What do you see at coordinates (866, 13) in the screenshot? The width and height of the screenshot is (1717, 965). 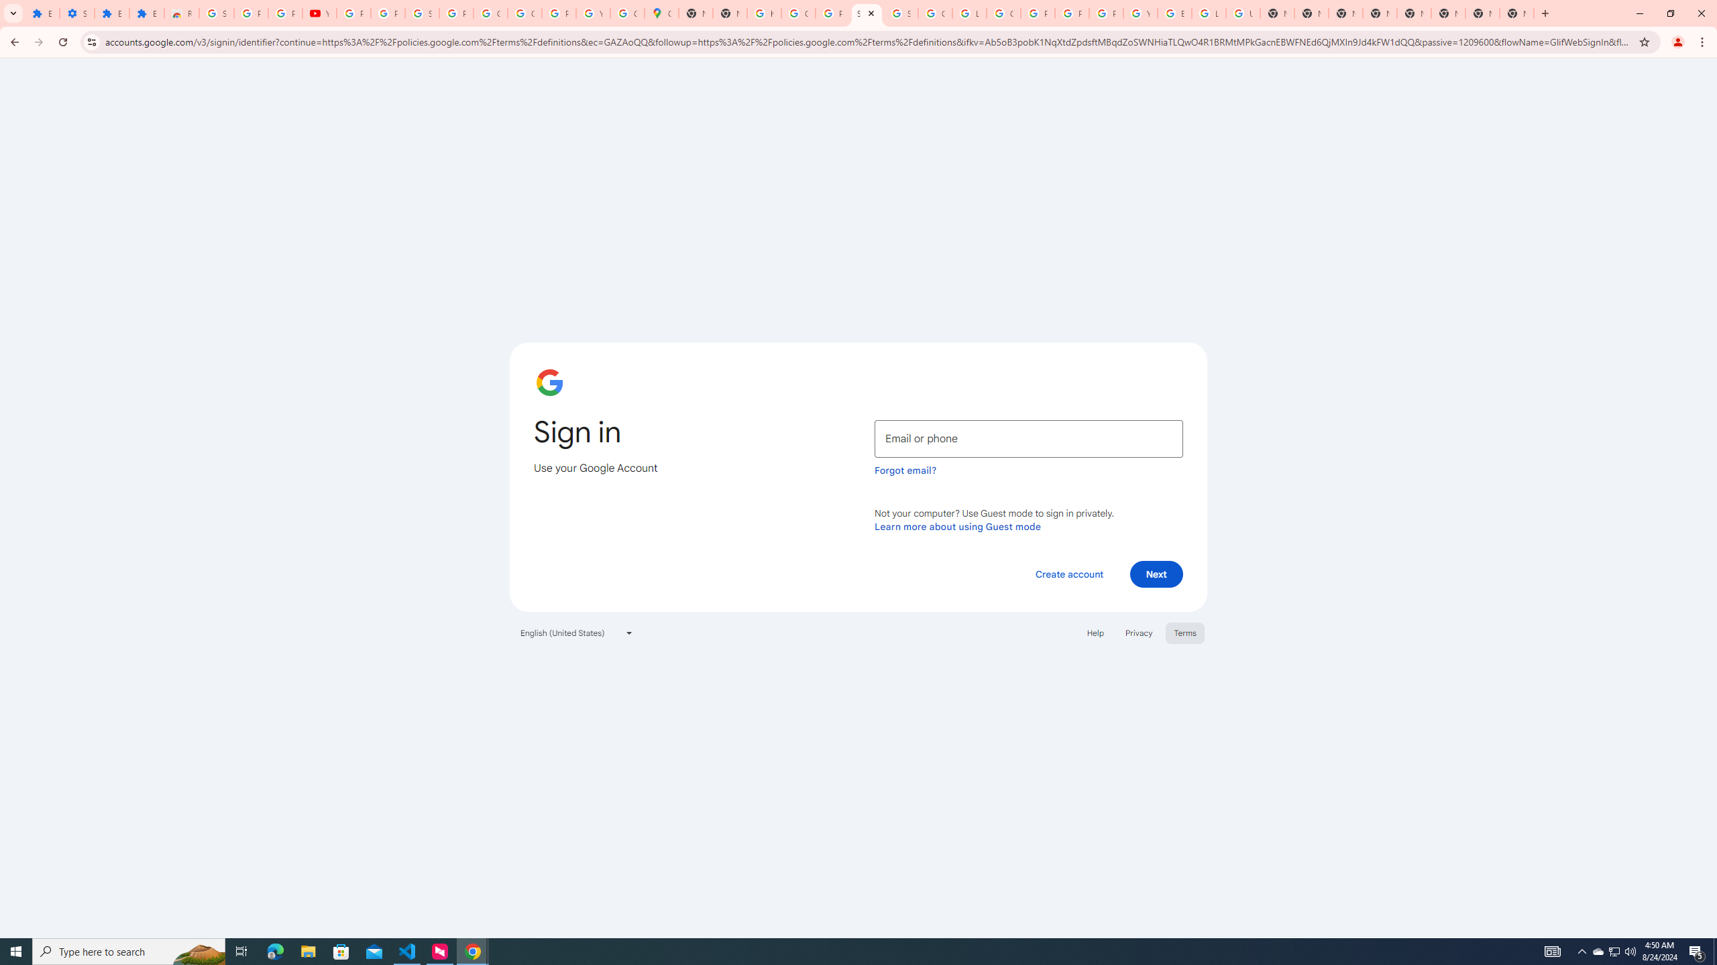 I see `Sign in - Google Accounts` at bounding box center [866, 13].